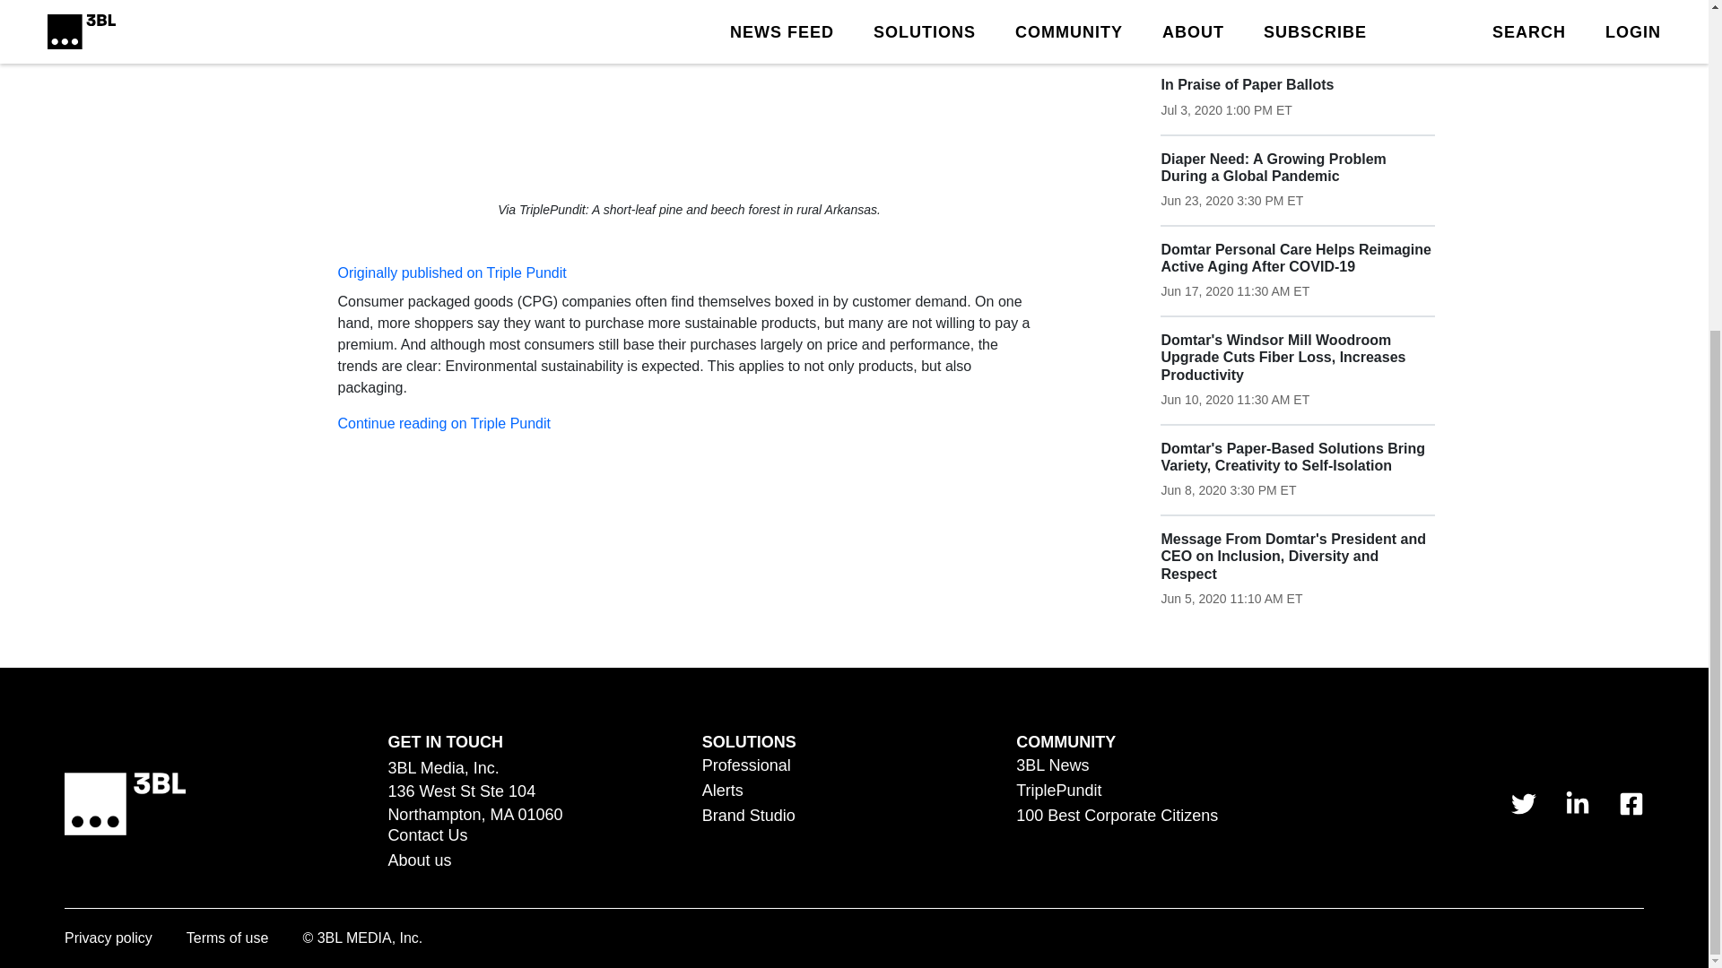 This screenshot has width=1722, height=968. What do you see at coordinates (1577, 804) in the screenshot?
I see `link to 3 B L Media's Linkedin` at bounding box center [1577, 804].